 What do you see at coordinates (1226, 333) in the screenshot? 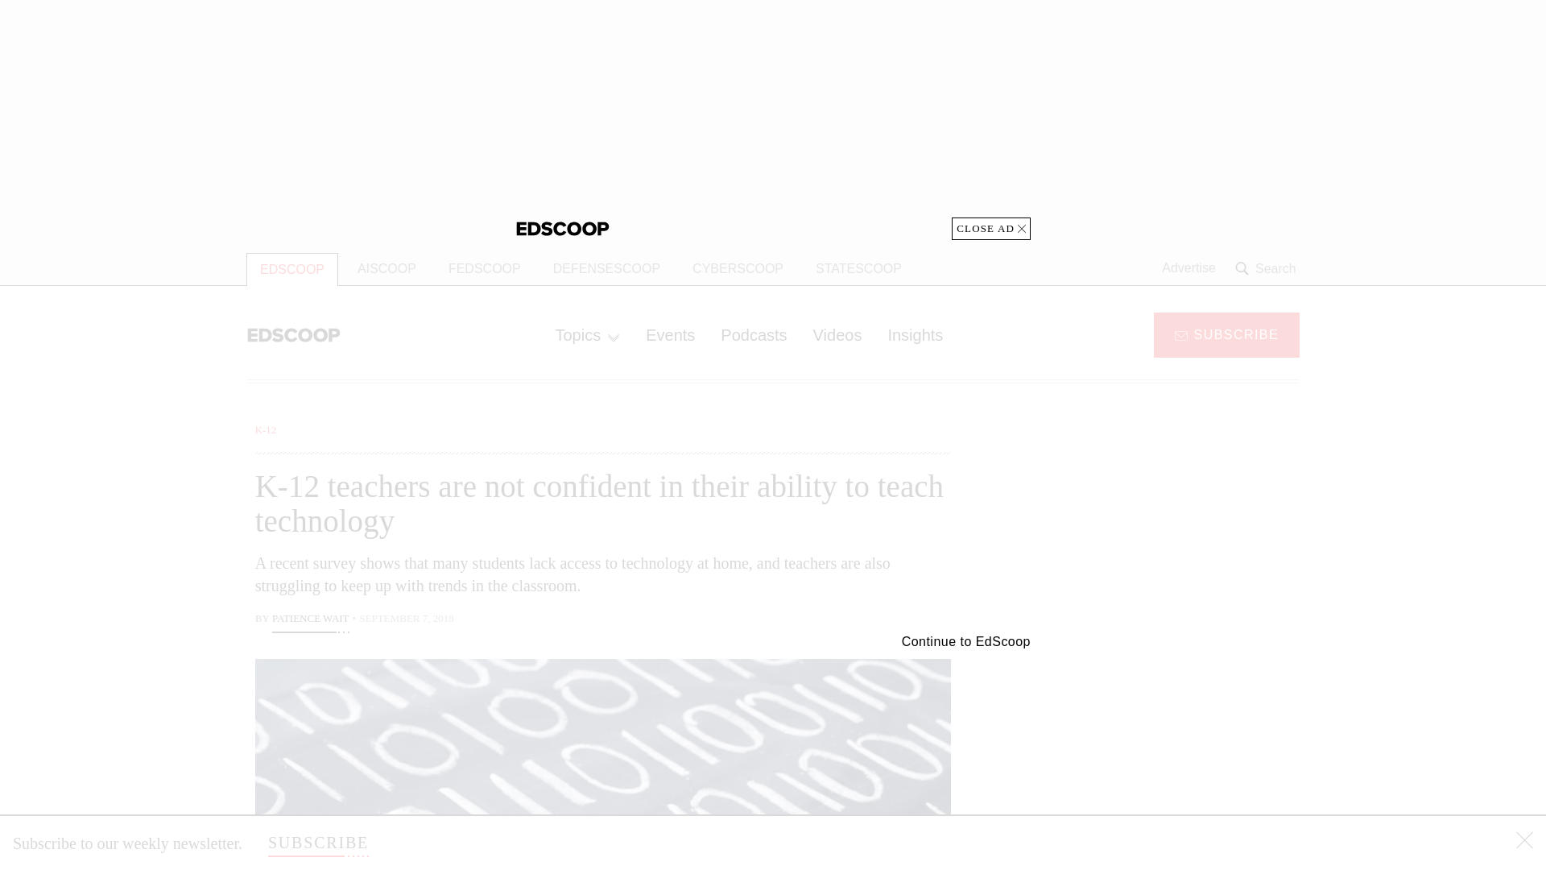
I see `SUBSCRIBE` at bounding box center [1226, 333].